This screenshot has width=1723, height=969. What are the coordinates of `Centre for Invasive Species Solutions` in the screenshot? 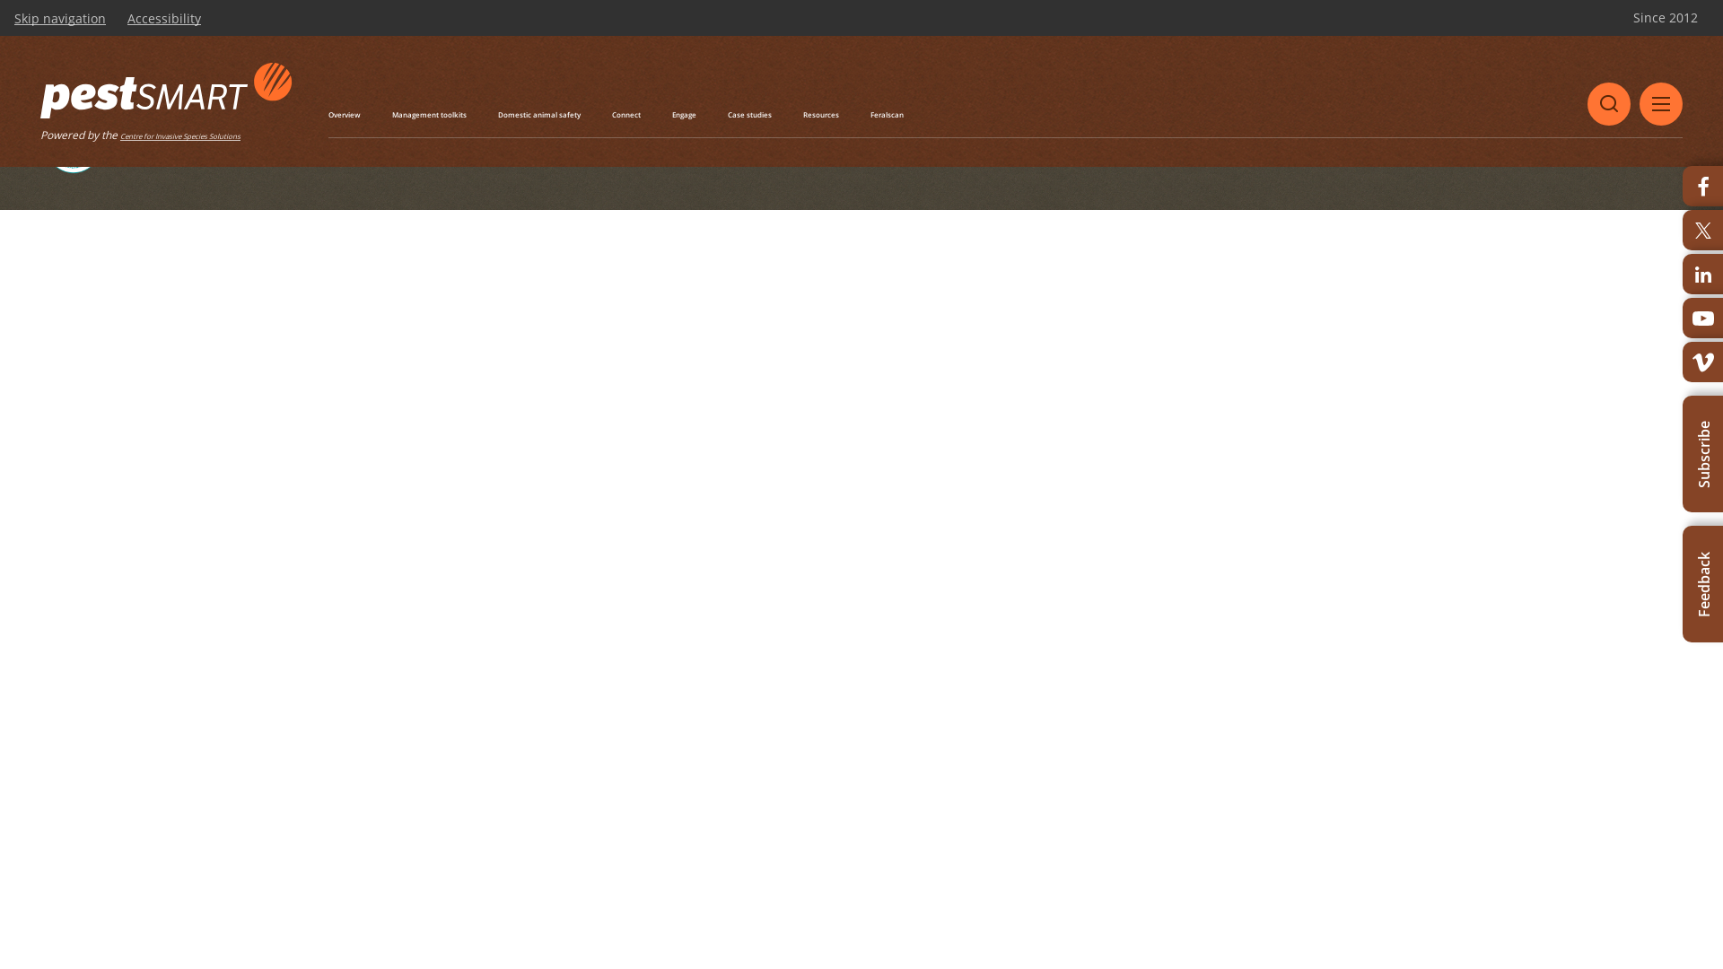 It's located at (180, 136).